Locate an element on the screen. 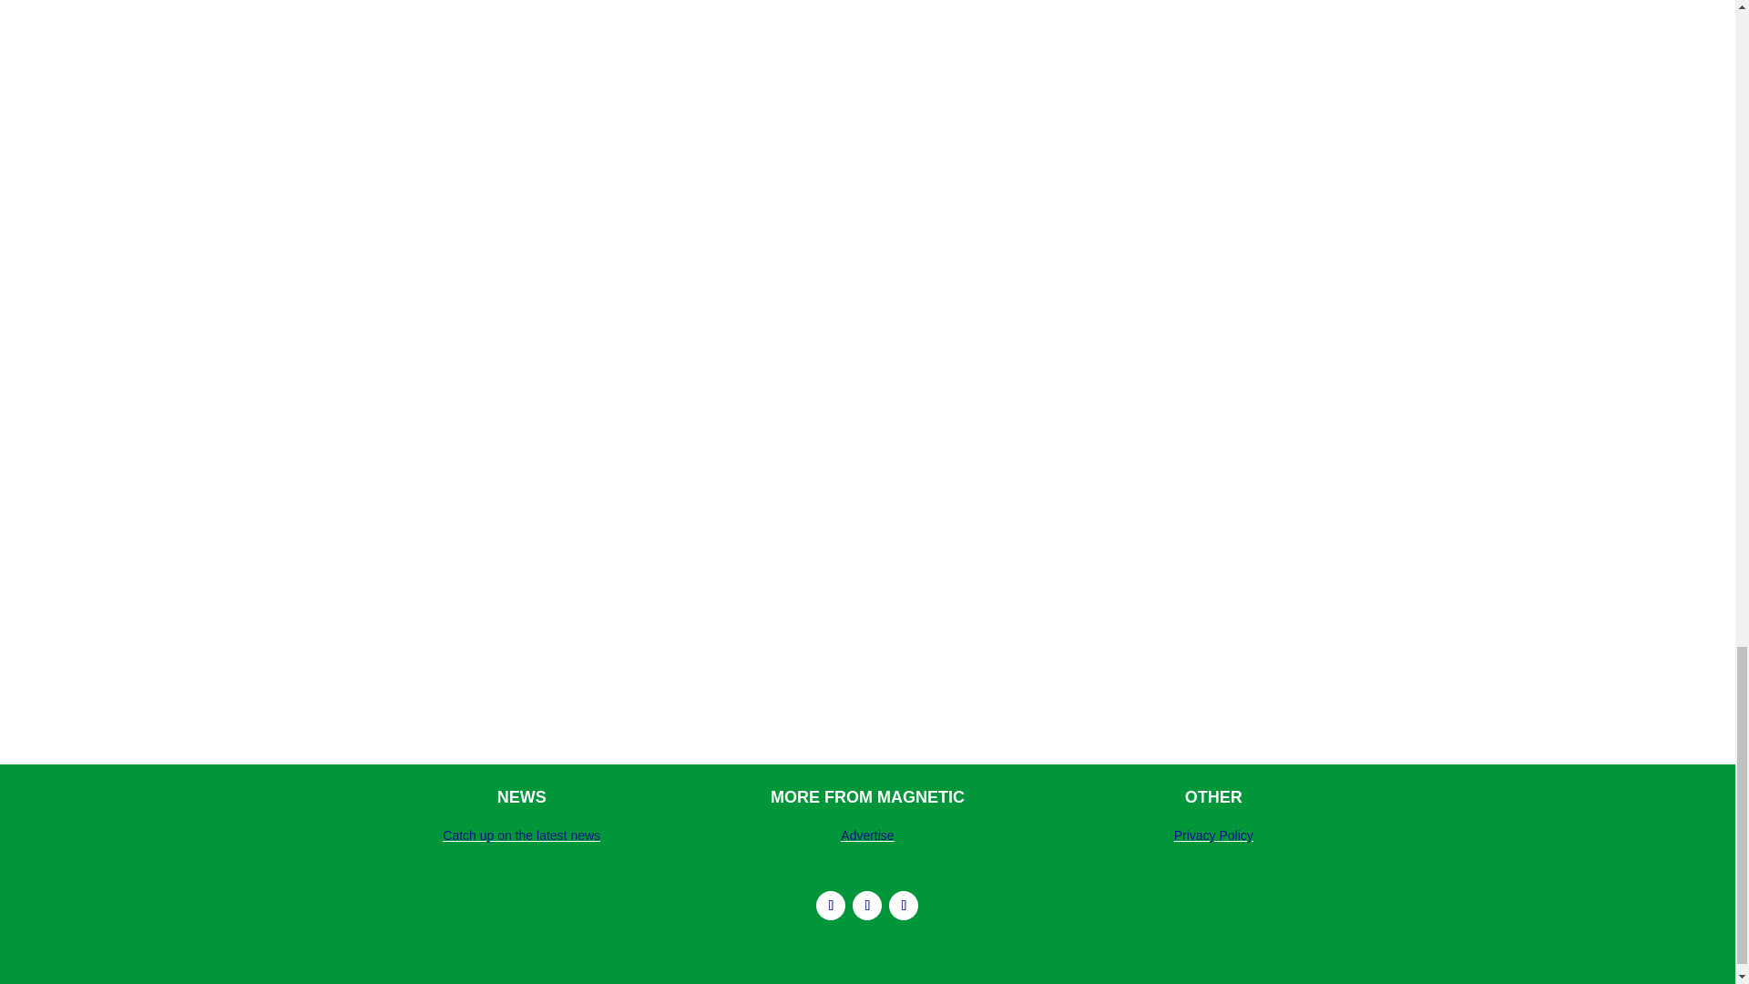  Follow on LinkedIn is located at coordinates (867, 906).